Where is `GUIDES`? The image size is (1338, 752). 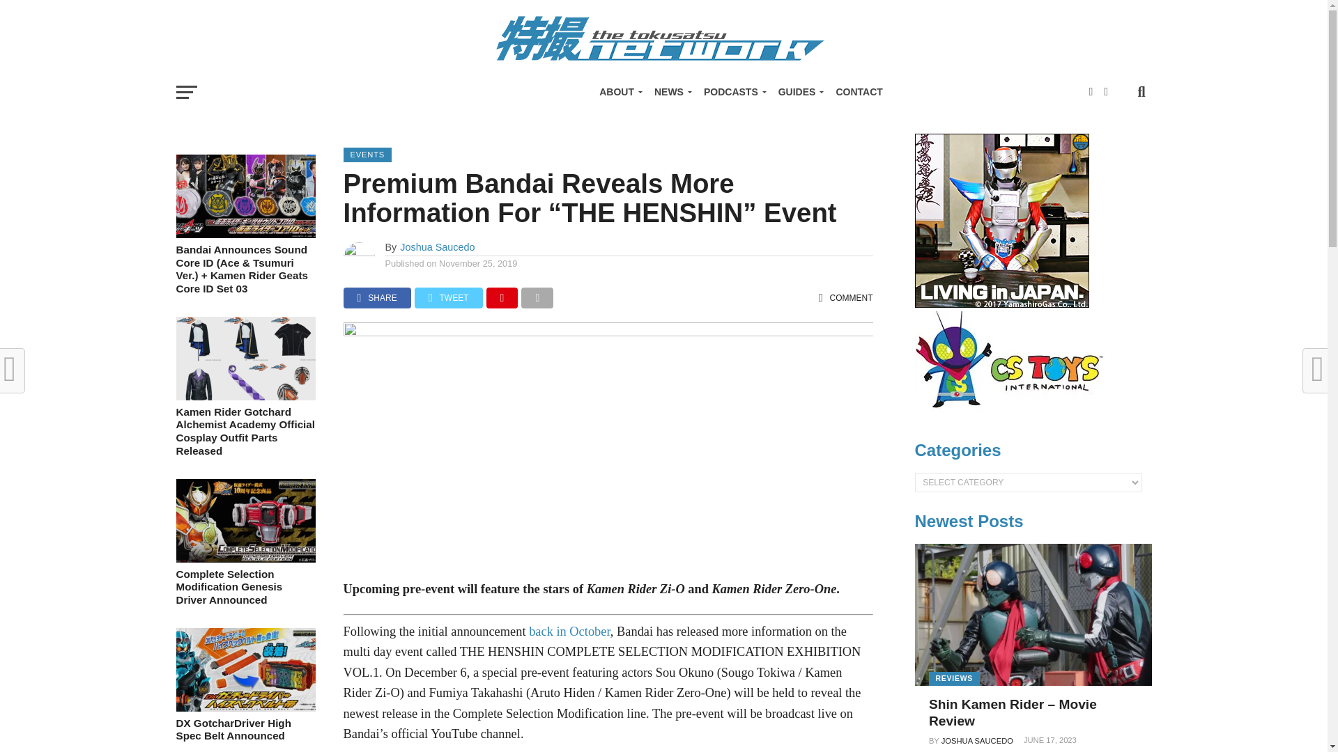 GUIDES is located at coordinates (799, 92).